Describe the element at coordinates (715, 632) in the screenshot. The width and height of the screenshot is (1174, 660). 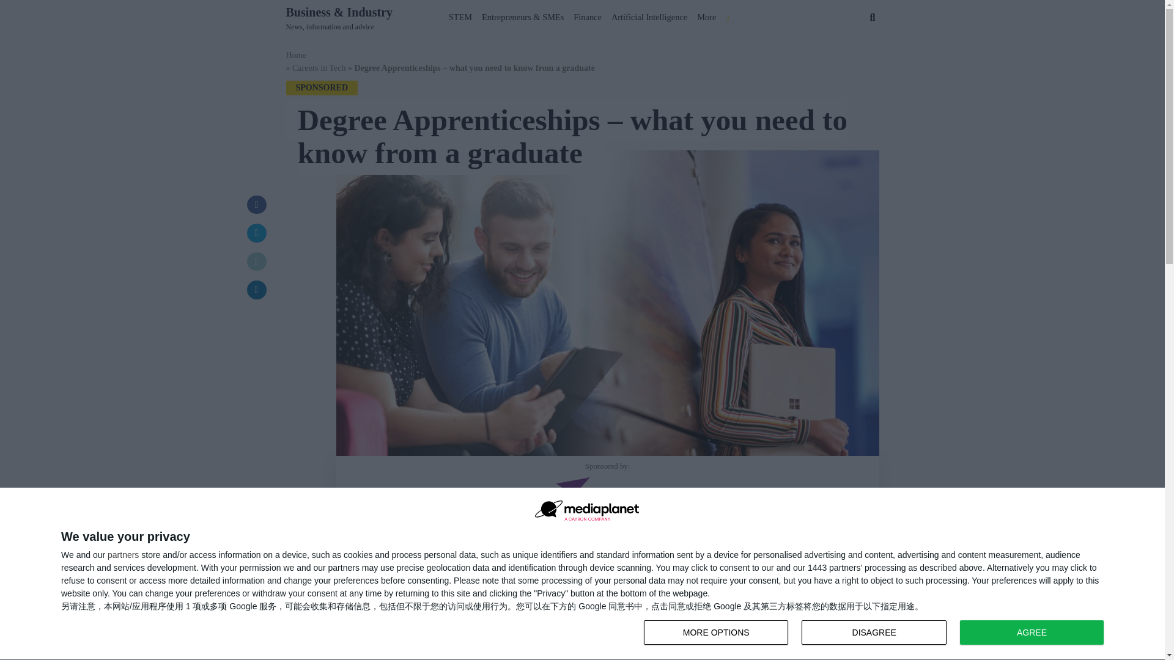
I see `MORE OPTIONS` at that location.